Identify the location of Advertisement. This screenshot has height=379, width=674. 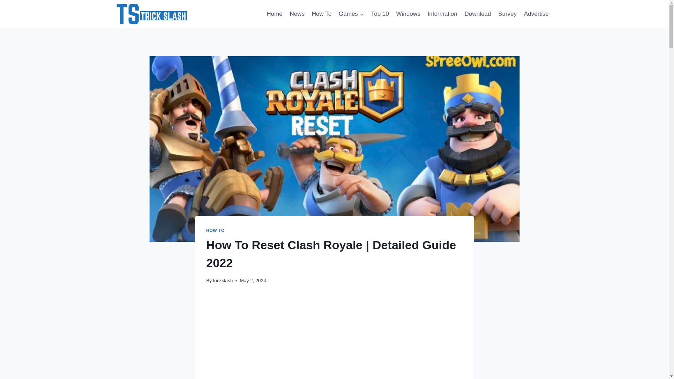
(334, 338).